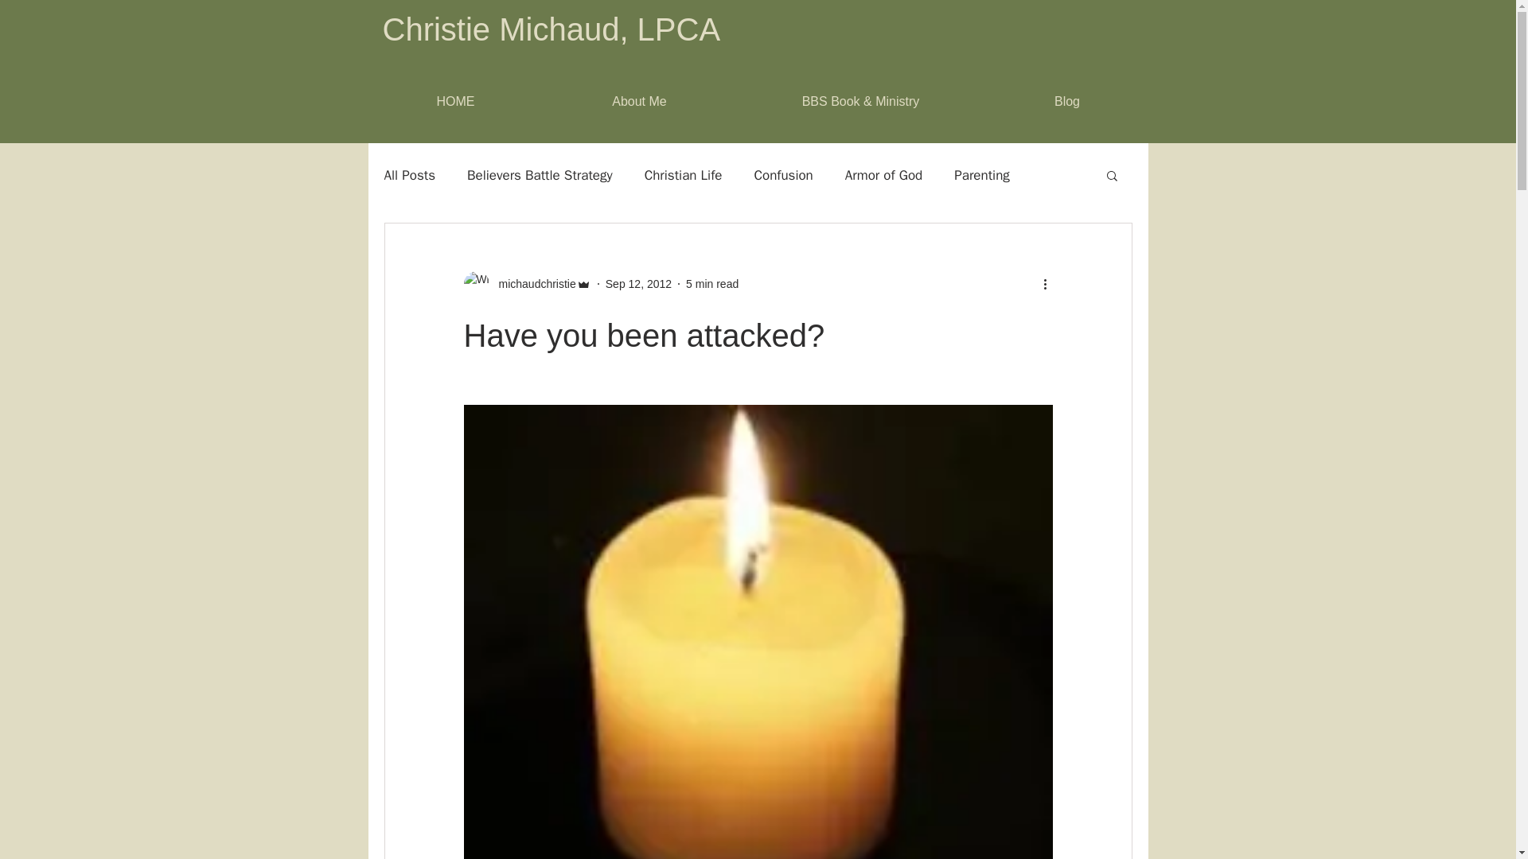  What do you see at coordinates (540, 175) in the screenshot?
I see `Believers Battle Strategy` at bounding box center [540, 175].